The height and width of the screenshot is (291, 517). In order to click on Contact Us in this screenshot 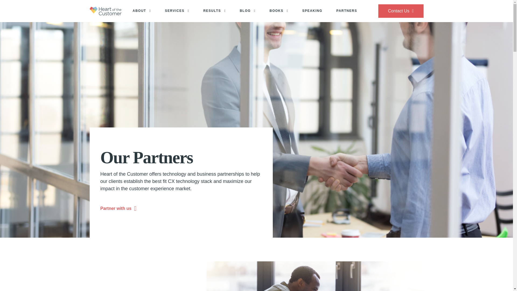, I will do `click(401, 11)`.